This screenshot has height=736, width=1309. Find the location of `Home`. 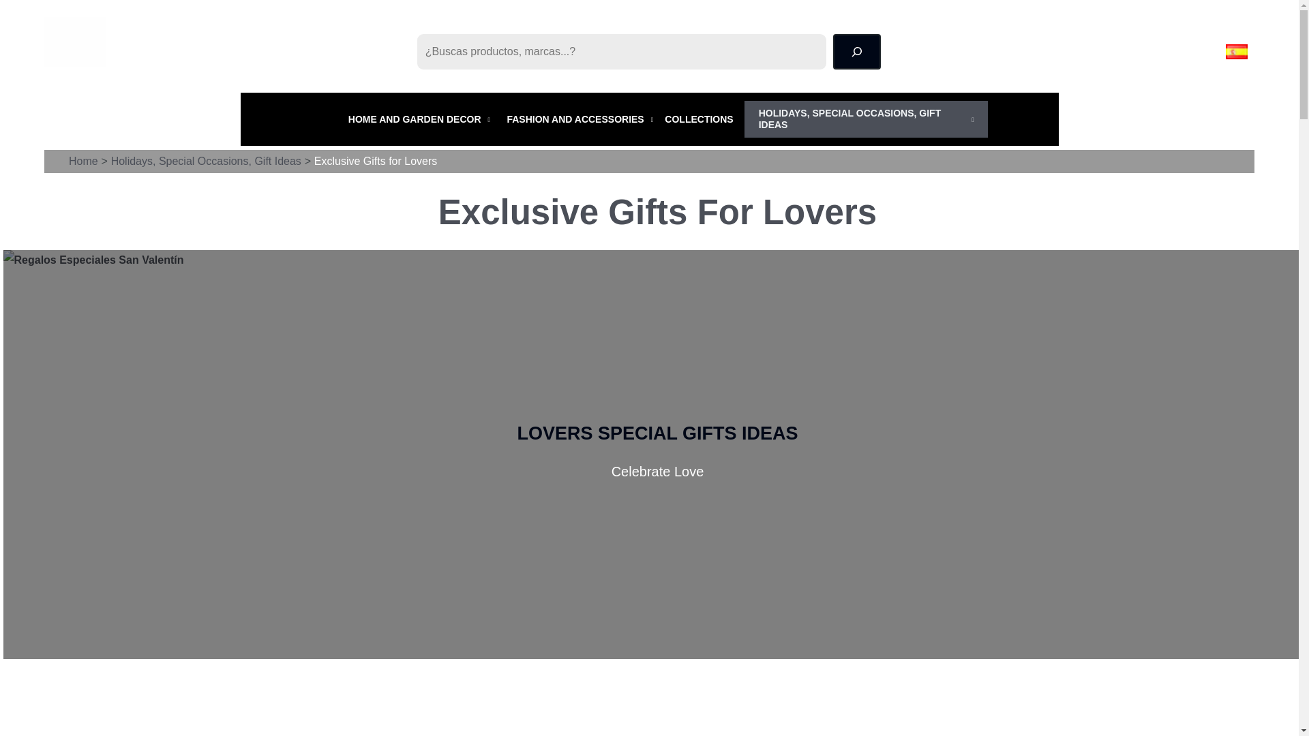

Home is located at coordinates (83, 161).